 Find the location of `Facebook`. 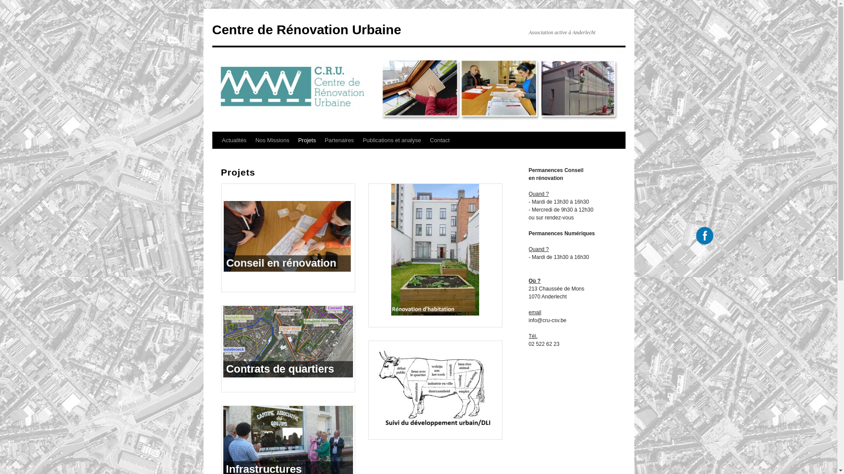

Facebook is located at coordinates (705, 235).